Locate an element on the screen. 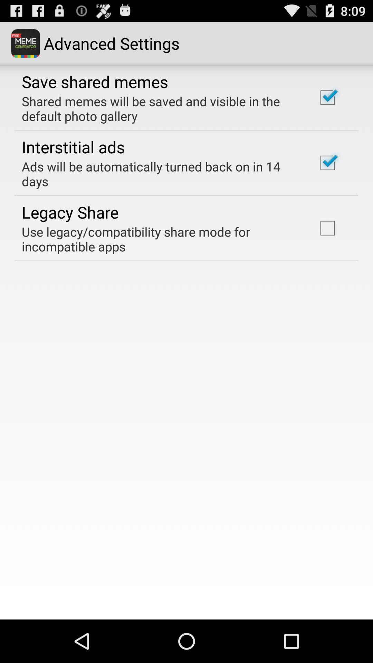 The height and width of the screenshot is (663, 373). click icon above ads will be app is located at coordinates (73, 147).